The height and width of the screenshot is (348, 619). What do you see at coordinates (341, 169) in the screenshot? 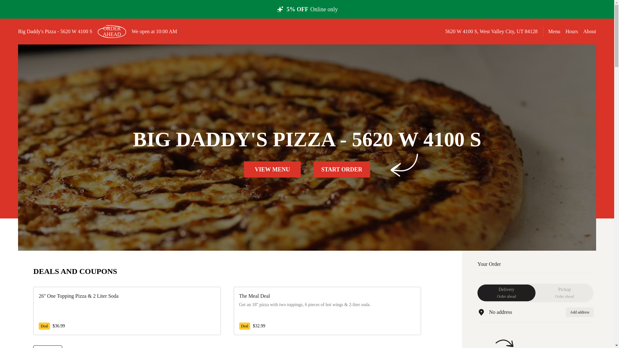
I see `START ORDER` at bounding box center [341, 169].